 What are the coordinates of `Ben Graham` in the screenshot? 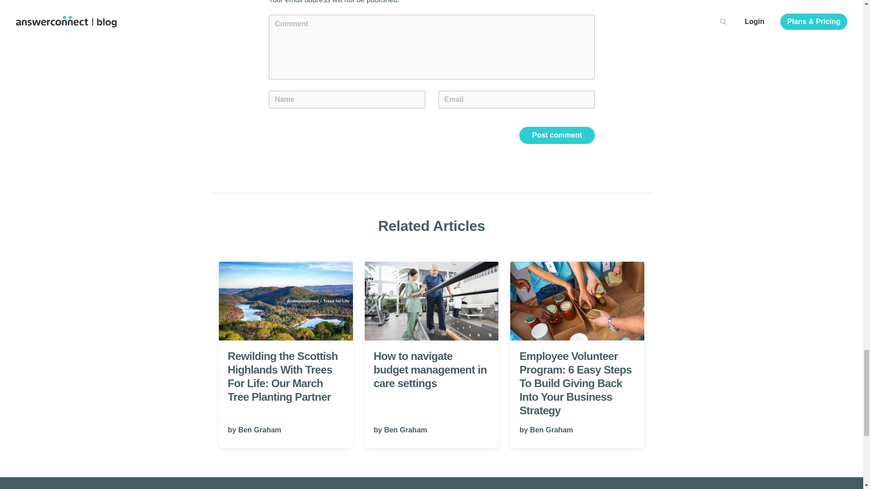 It's located at (551, 429).